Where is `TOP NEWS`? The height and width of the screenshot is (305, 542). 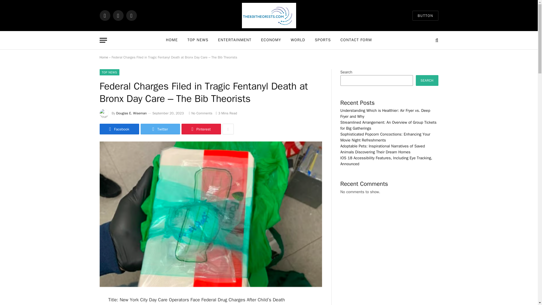
TOP NEWS is located at coordinates (109, 72).